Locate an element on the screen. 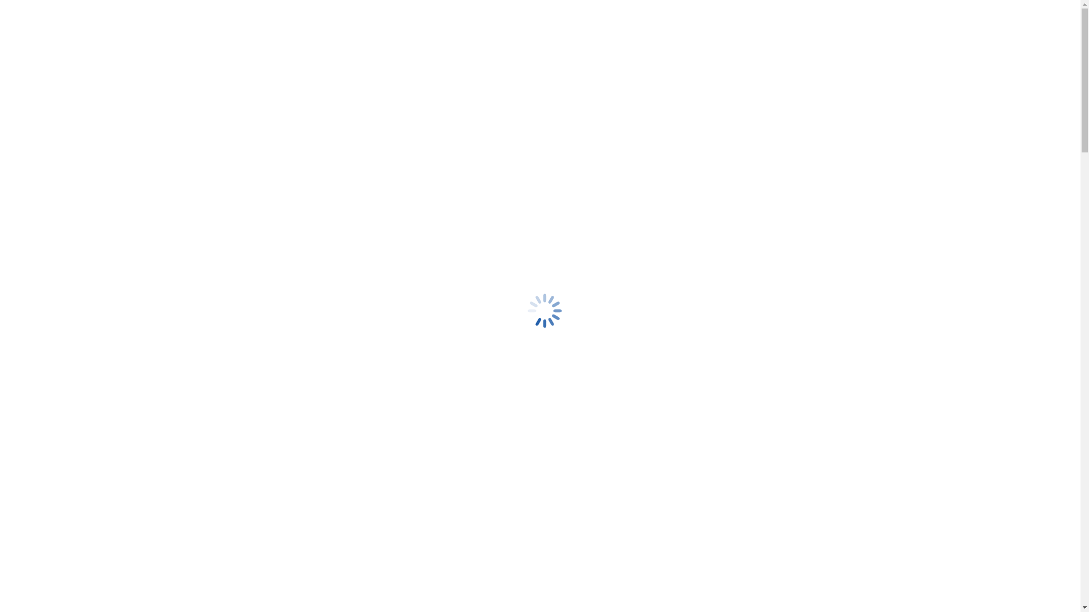 This screenshot has height=612, width=1089. Search form is located at coordinates (54, 297).